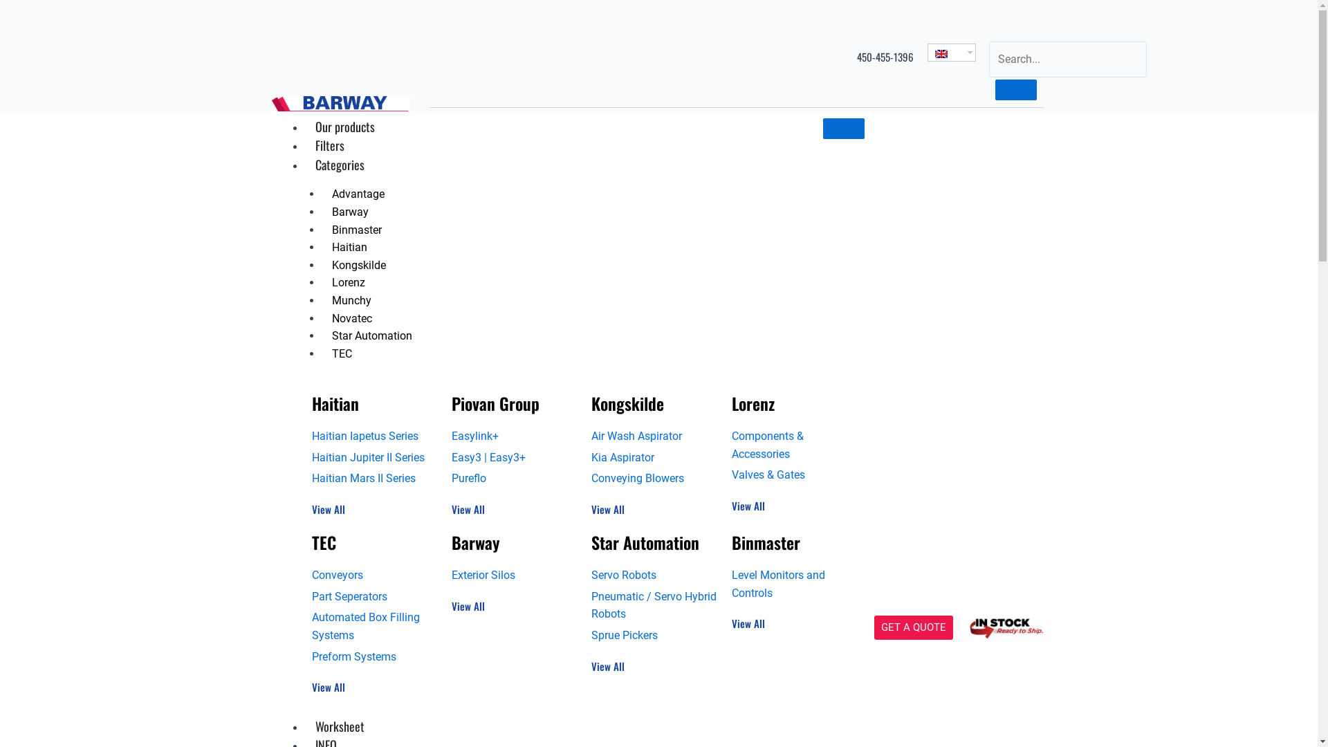 The width and height of the screenshot is (1328, 747). I want to click on Components & Accessories, so click(795, 445).